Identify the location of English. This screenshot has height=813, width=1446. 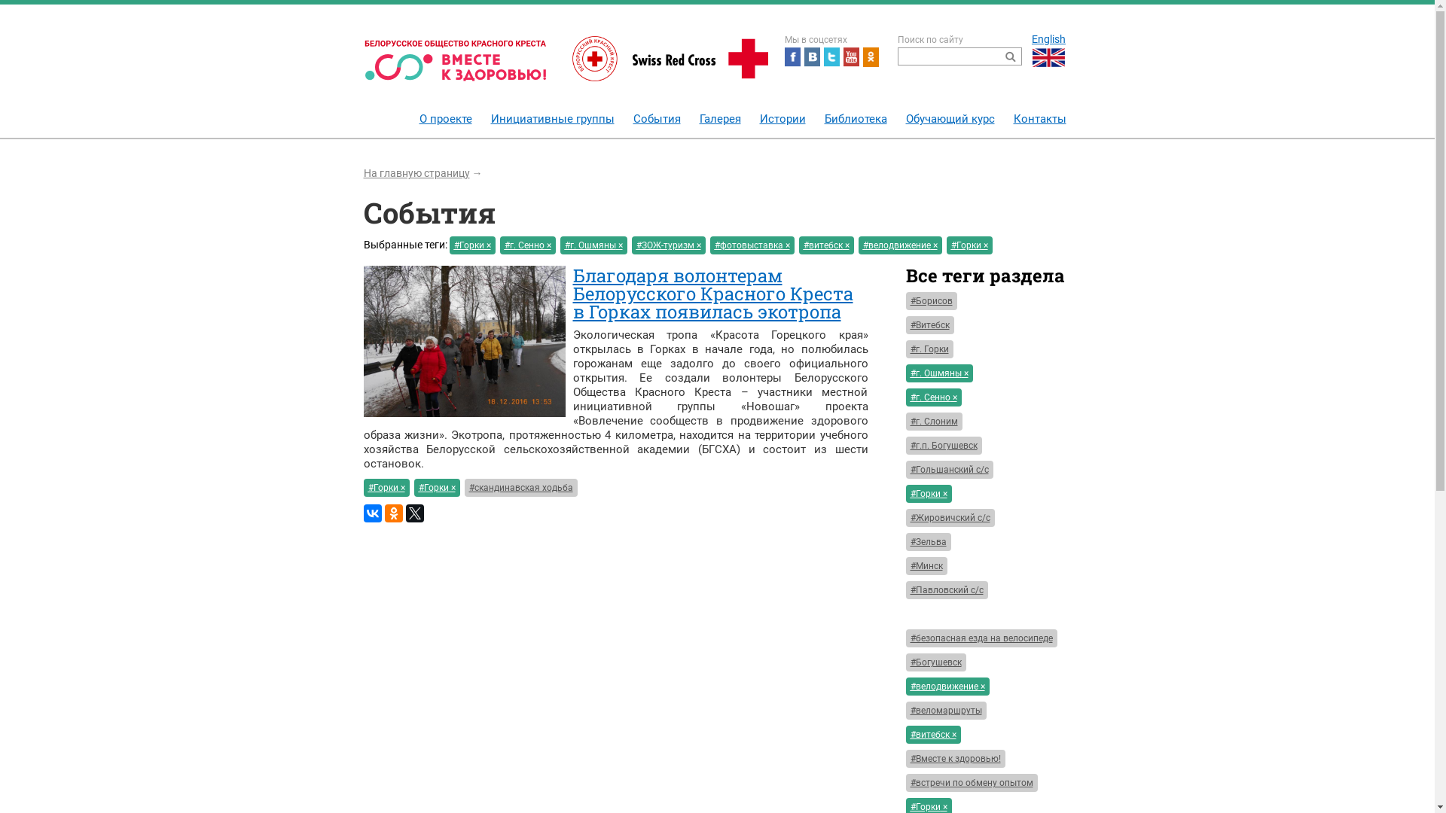
(1048, 50).